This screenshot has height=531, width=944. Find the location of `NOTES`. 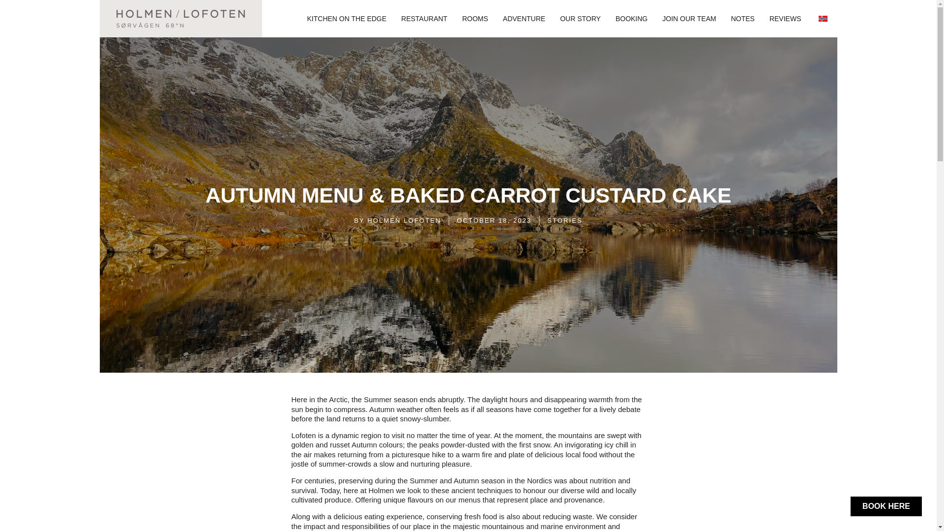

NOTES is located at coordinates (742, 19).